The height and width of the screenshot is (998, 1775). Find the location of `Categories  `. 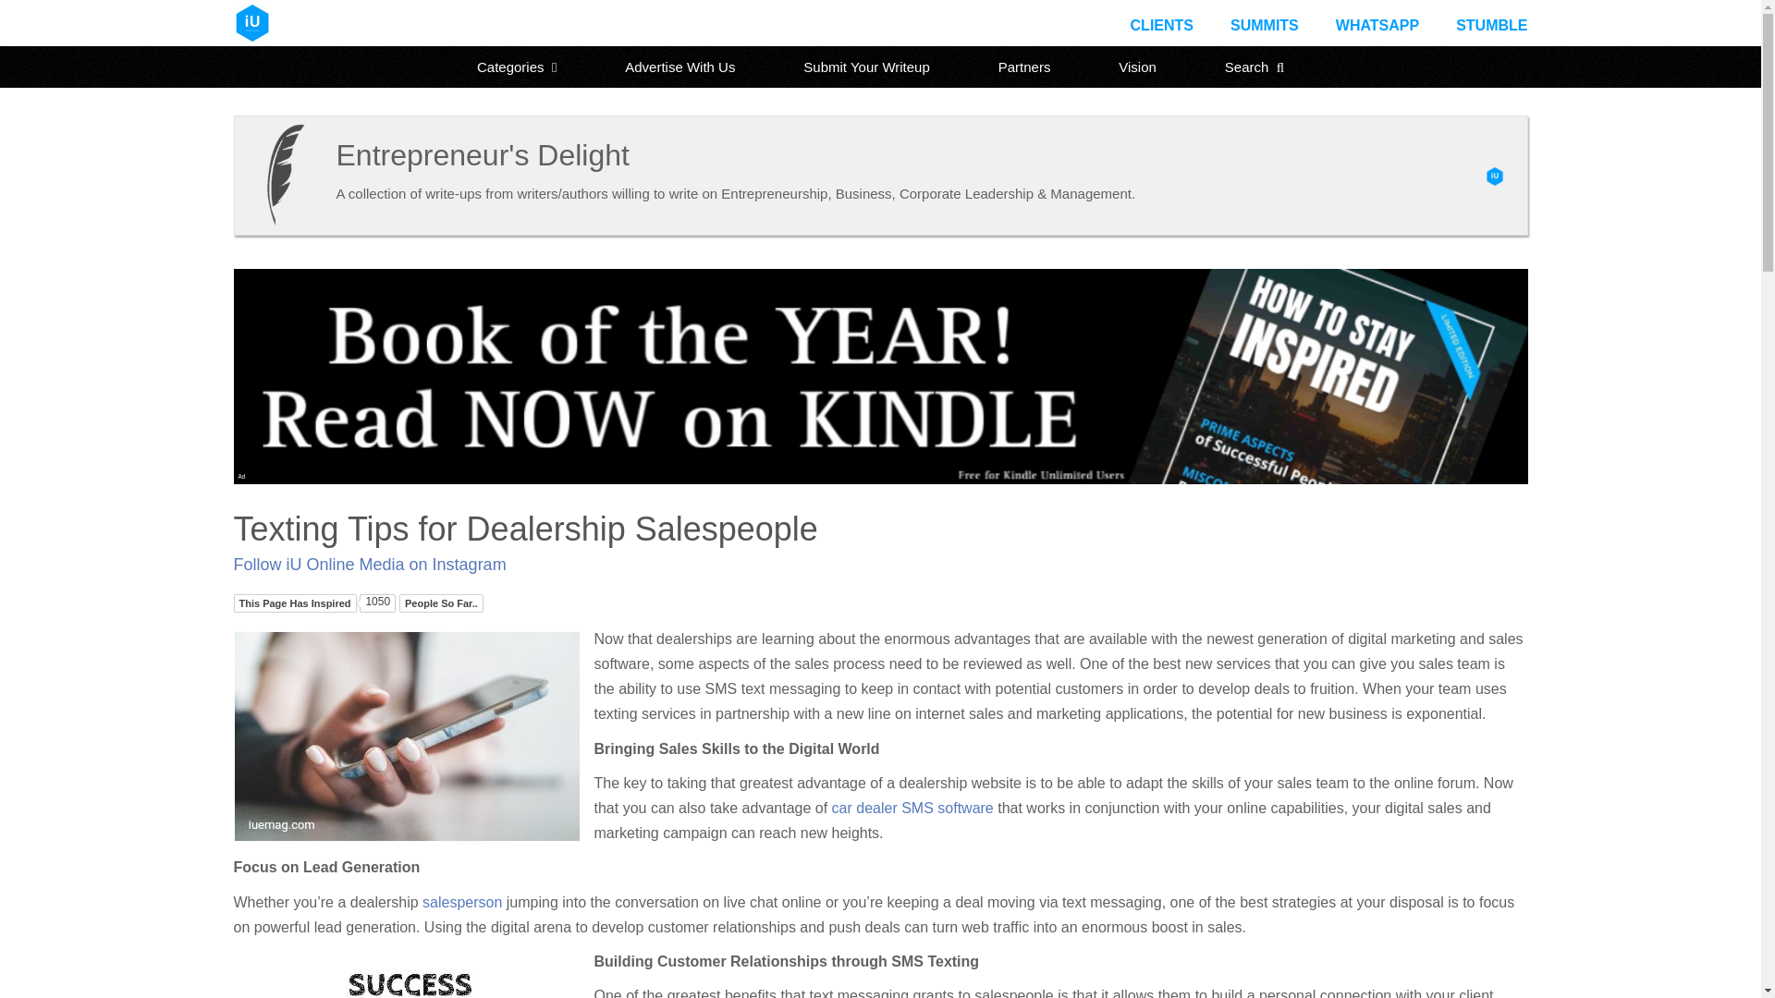

Categories   is located at coordinates (517, 67).